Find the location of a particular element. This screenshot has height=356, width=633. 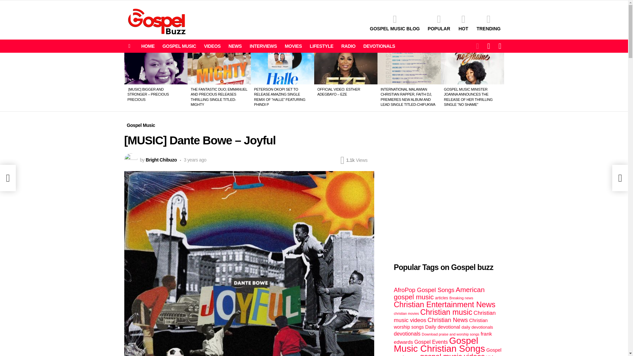

Menu is located at coordinates (129, 46).